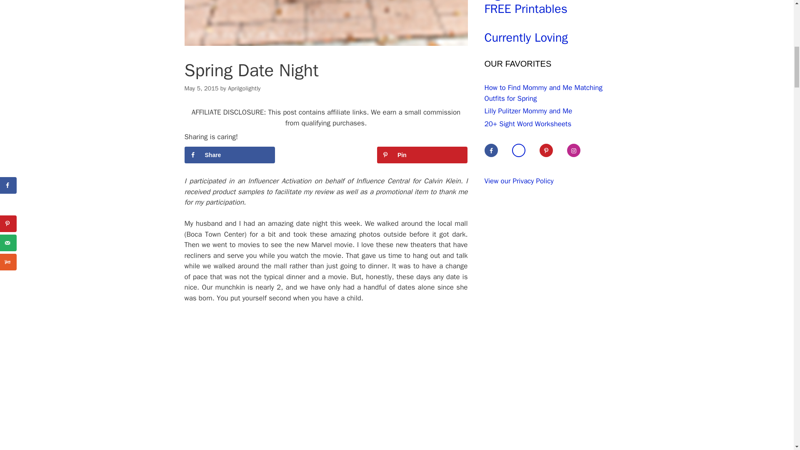  Describe the element at coordinates (326, 155) in the screenshot. I see `Share on X` at that location.